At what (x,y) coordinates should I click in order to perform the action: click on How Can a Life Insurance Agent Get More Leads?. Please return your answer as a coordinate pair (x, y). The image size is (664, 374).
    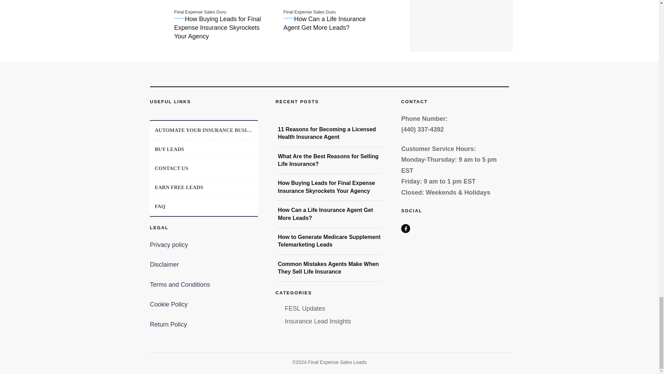
    Looking at the image, I should click on (325, 214).